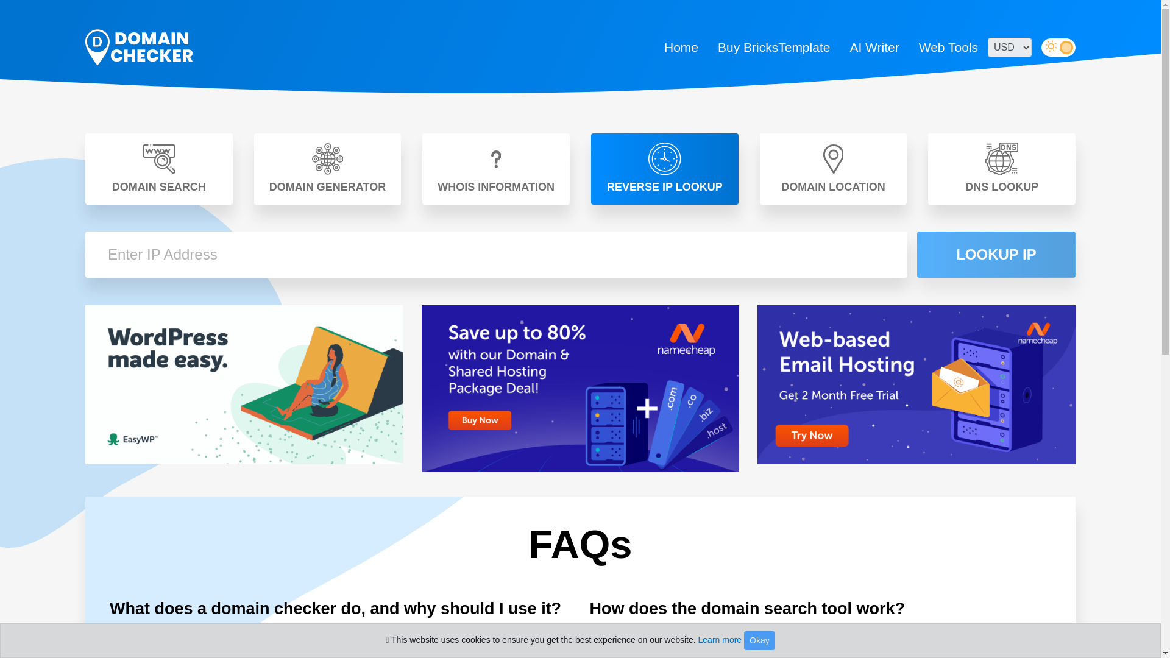 This screenshot has height=658, width=1170. Describe the element at coordinates (139, 48) in the screenshot. I see `Reverse IP Lookup` at that location.